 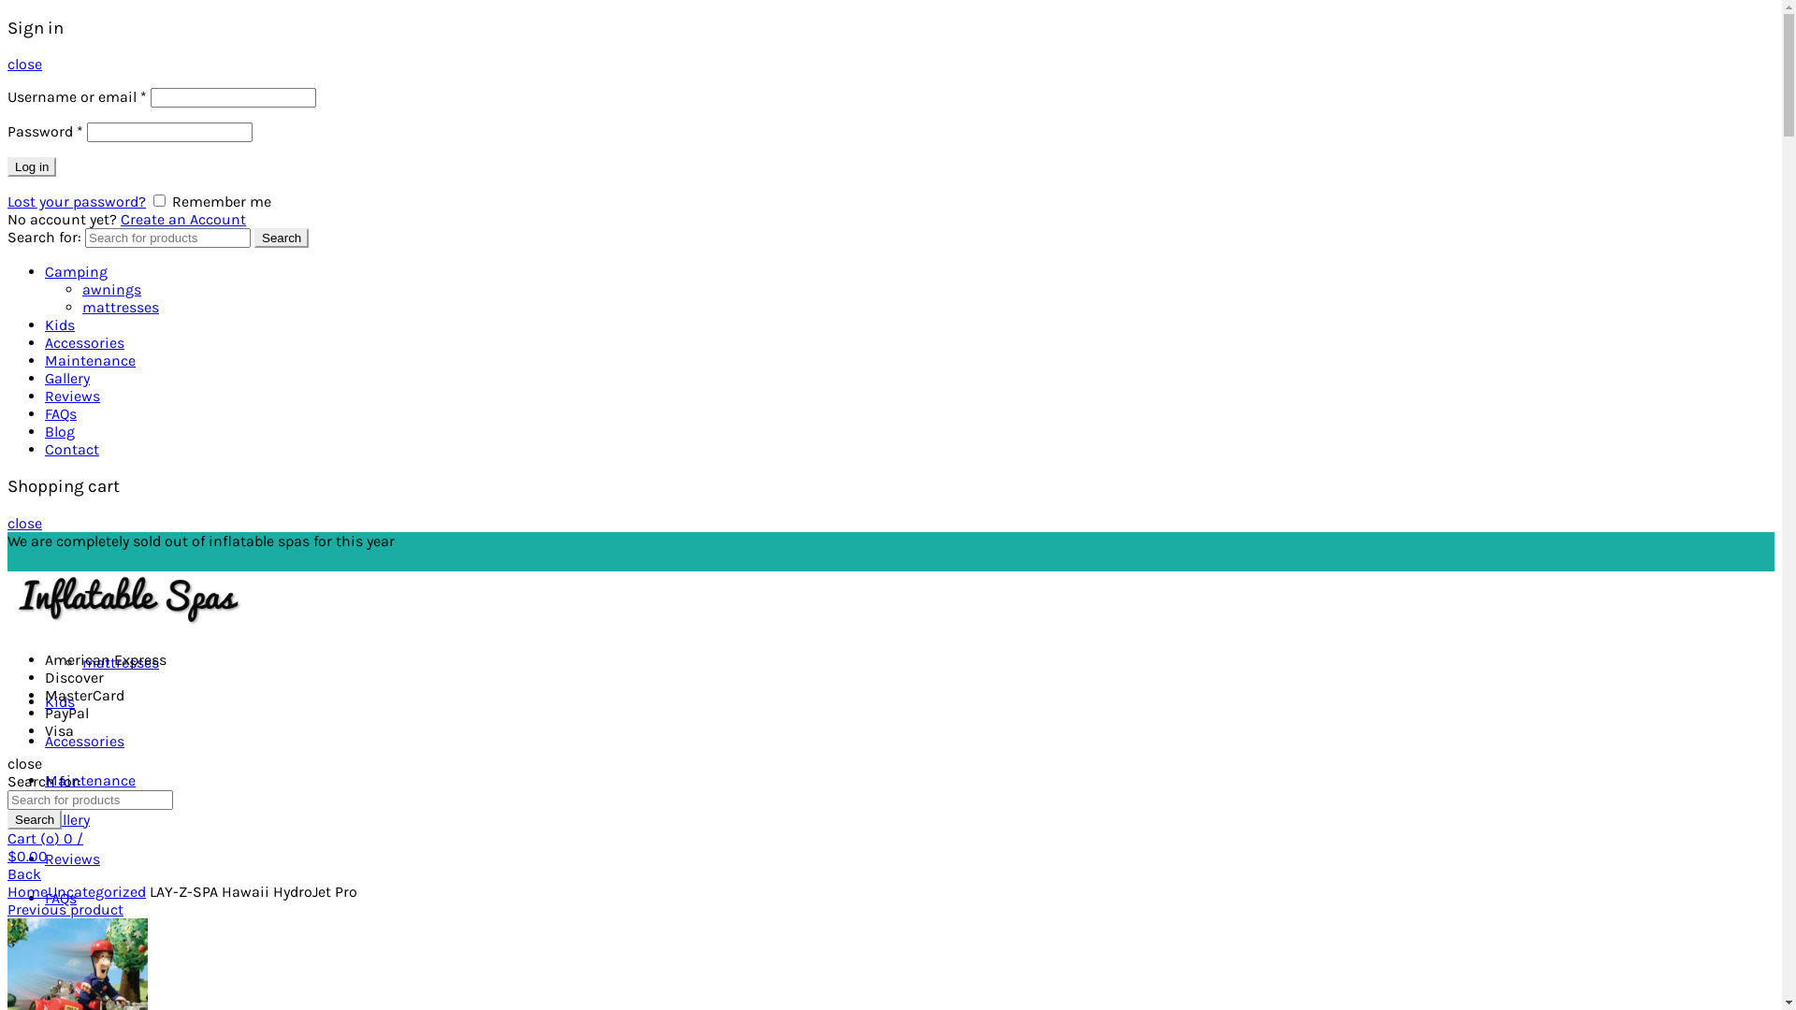 I want to click on Blog, so click(x=60, y=937).